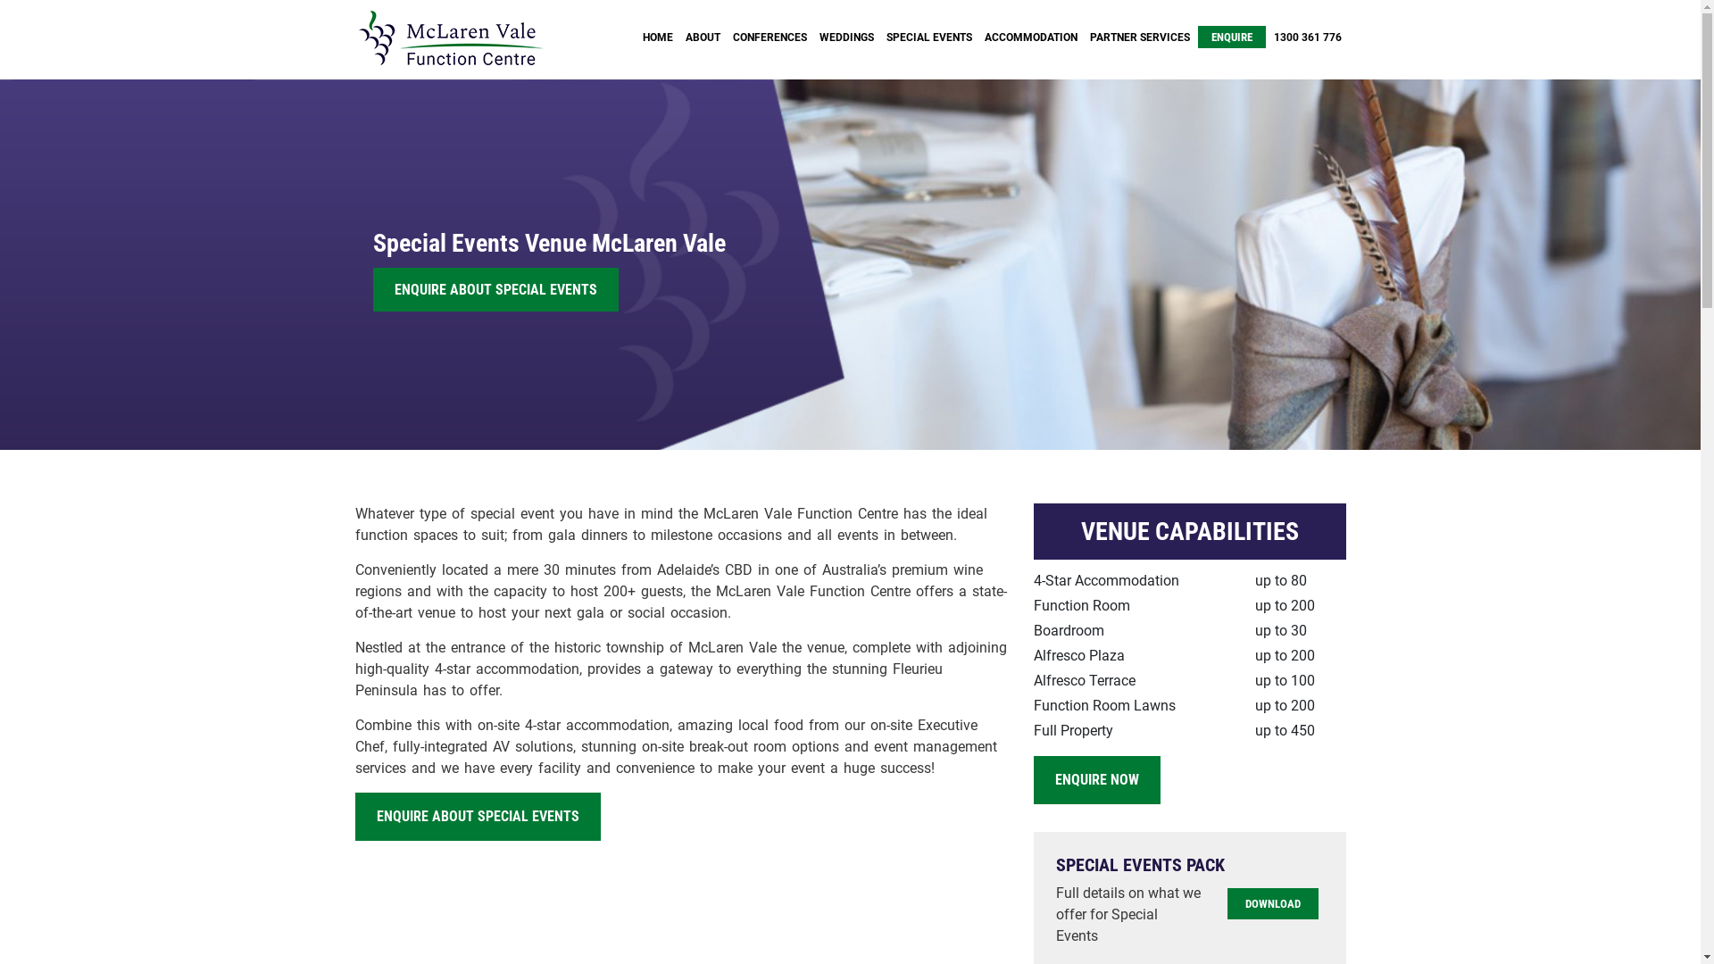 The image size is (1714, 964). What do you see at coordinates (770, 37) in the screenshot?
I see `CONFERENCES` at bounding box center [770, 37].